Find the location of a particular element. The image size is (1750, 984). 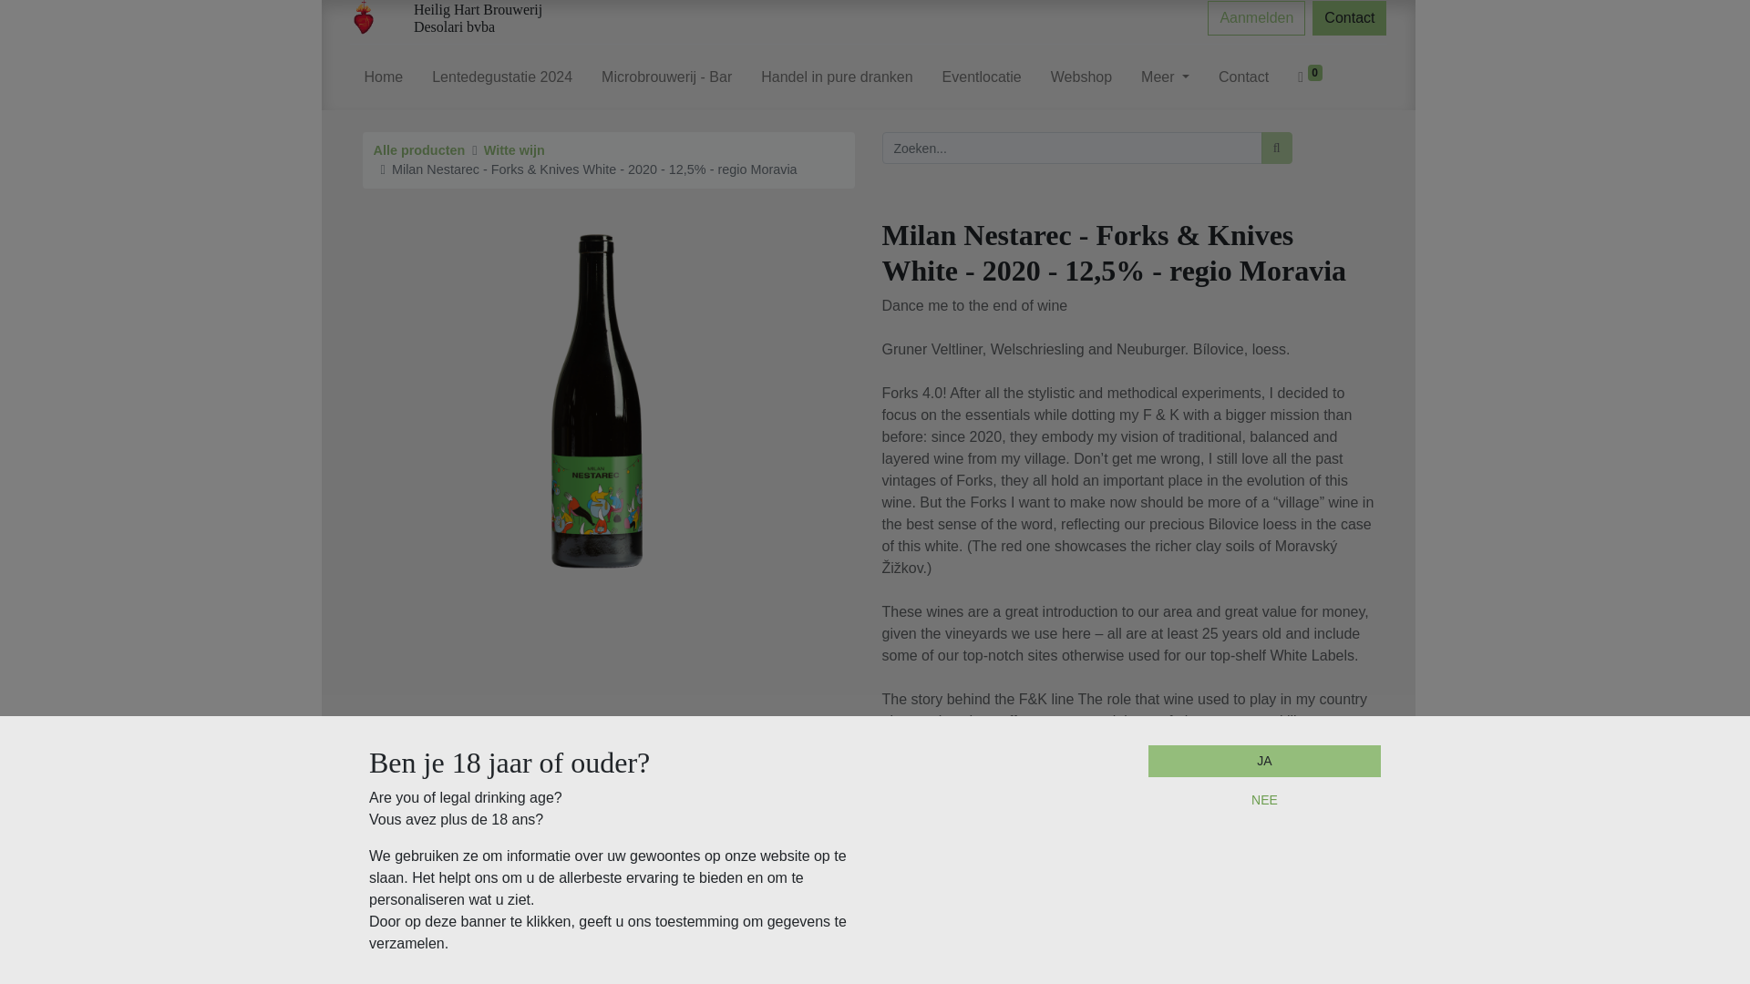

Zoek is located at coordinates (1277, 148).